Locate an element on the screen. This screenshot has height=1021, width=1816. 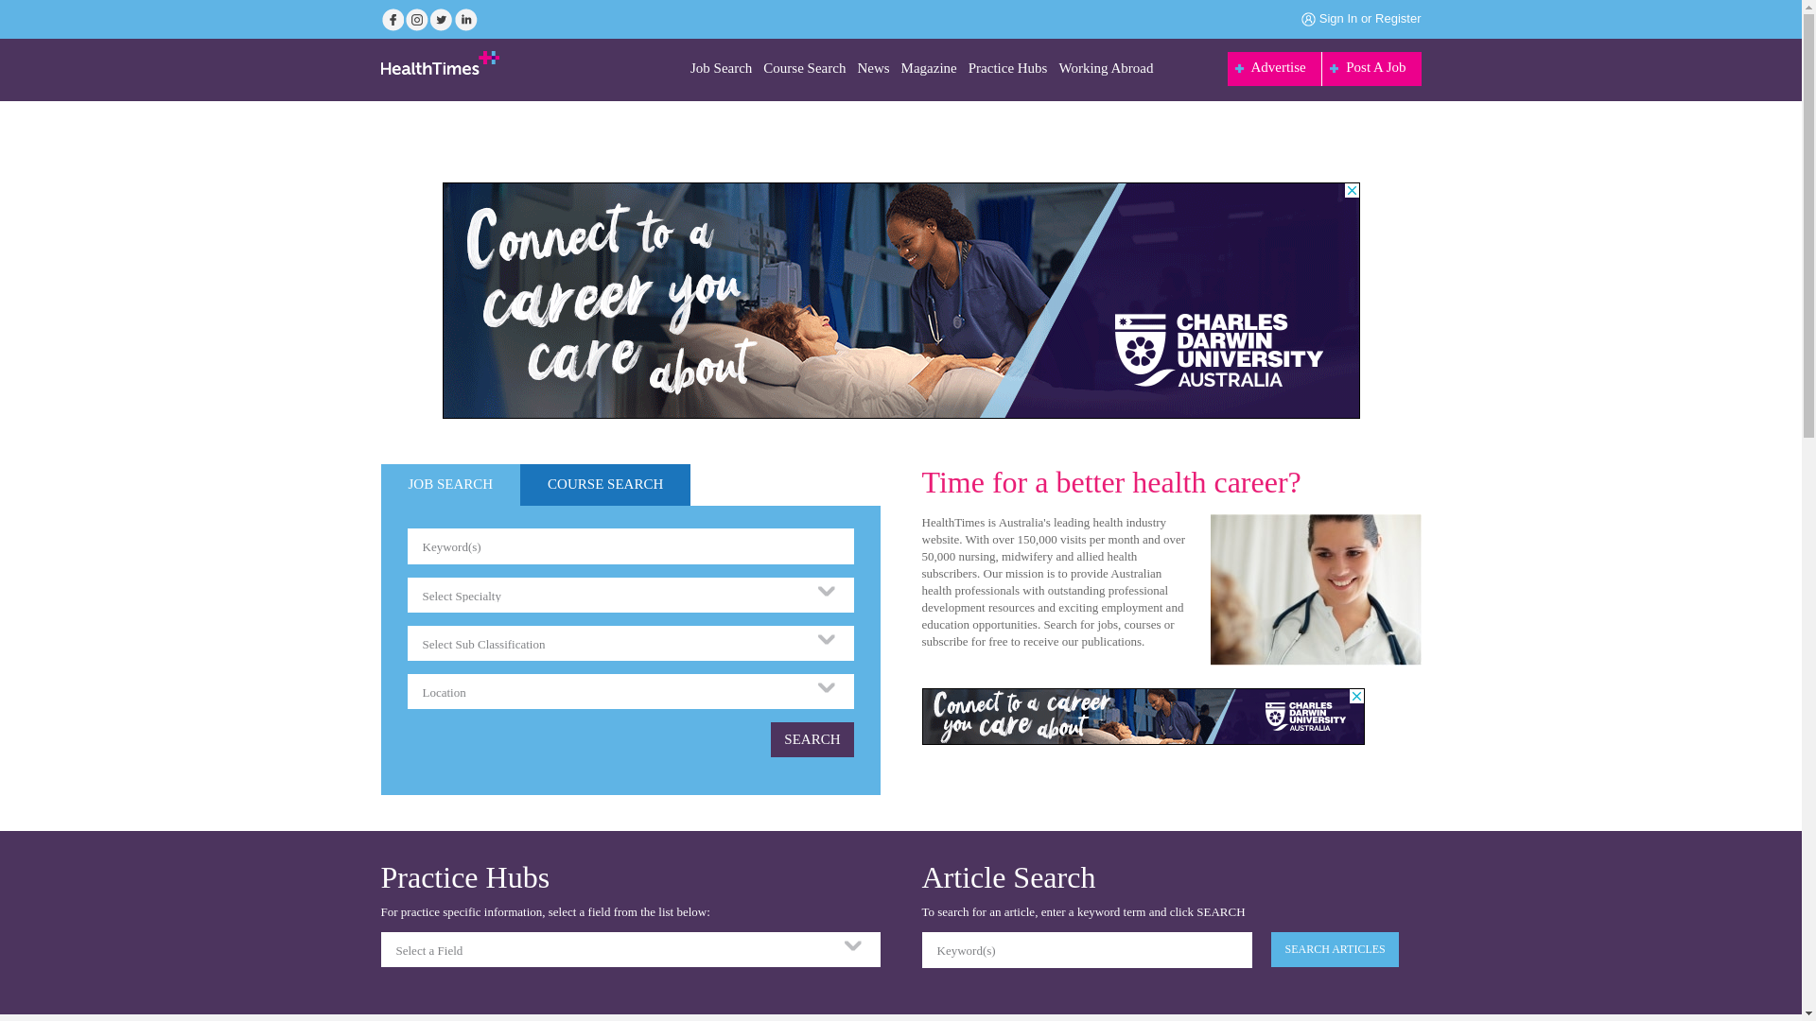
Advertise is located at coordinates (1275, 69).